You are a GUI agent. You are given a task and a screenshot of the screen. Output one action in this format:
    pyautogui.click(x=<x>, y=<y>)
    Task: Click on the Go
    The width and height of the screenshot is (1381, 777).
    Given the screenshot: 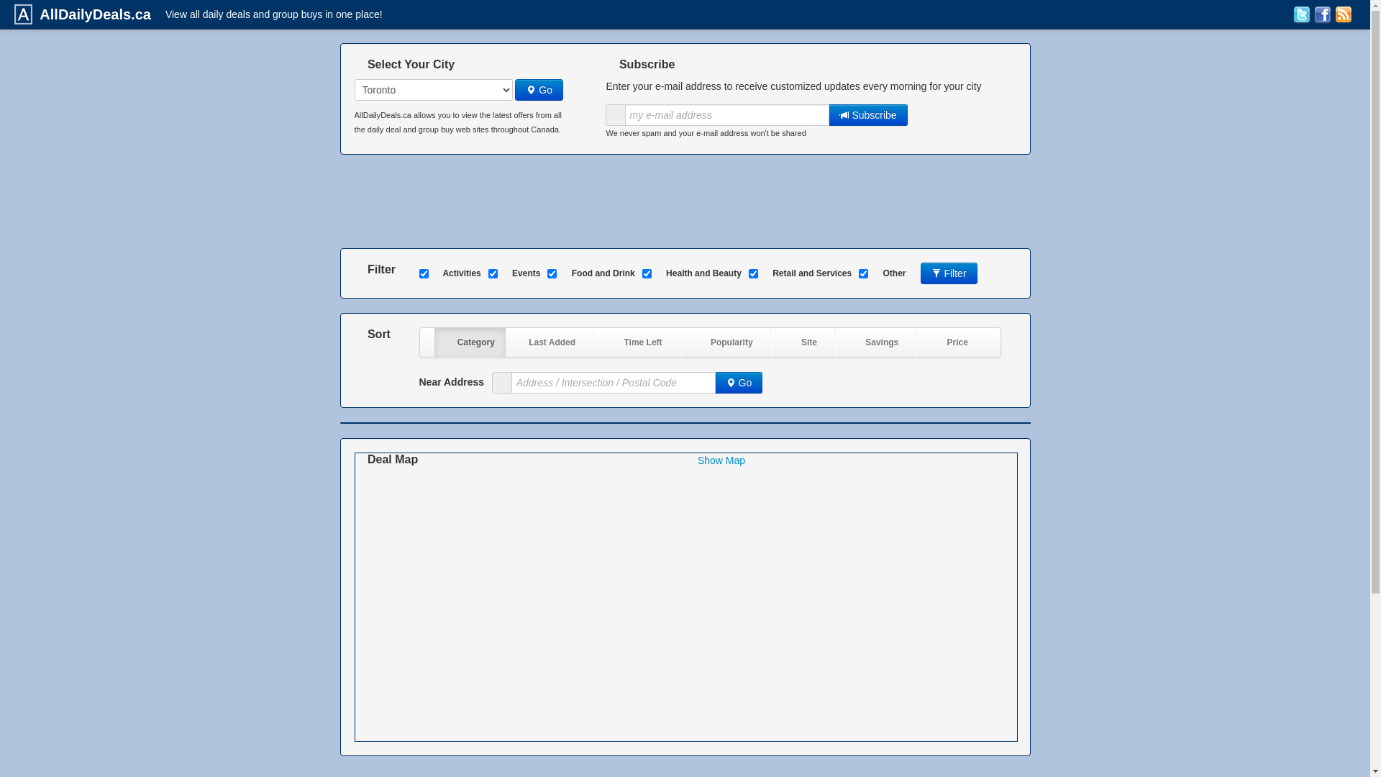 What is the action you would take?
    pyautogui.click(x=539, y=90)
    